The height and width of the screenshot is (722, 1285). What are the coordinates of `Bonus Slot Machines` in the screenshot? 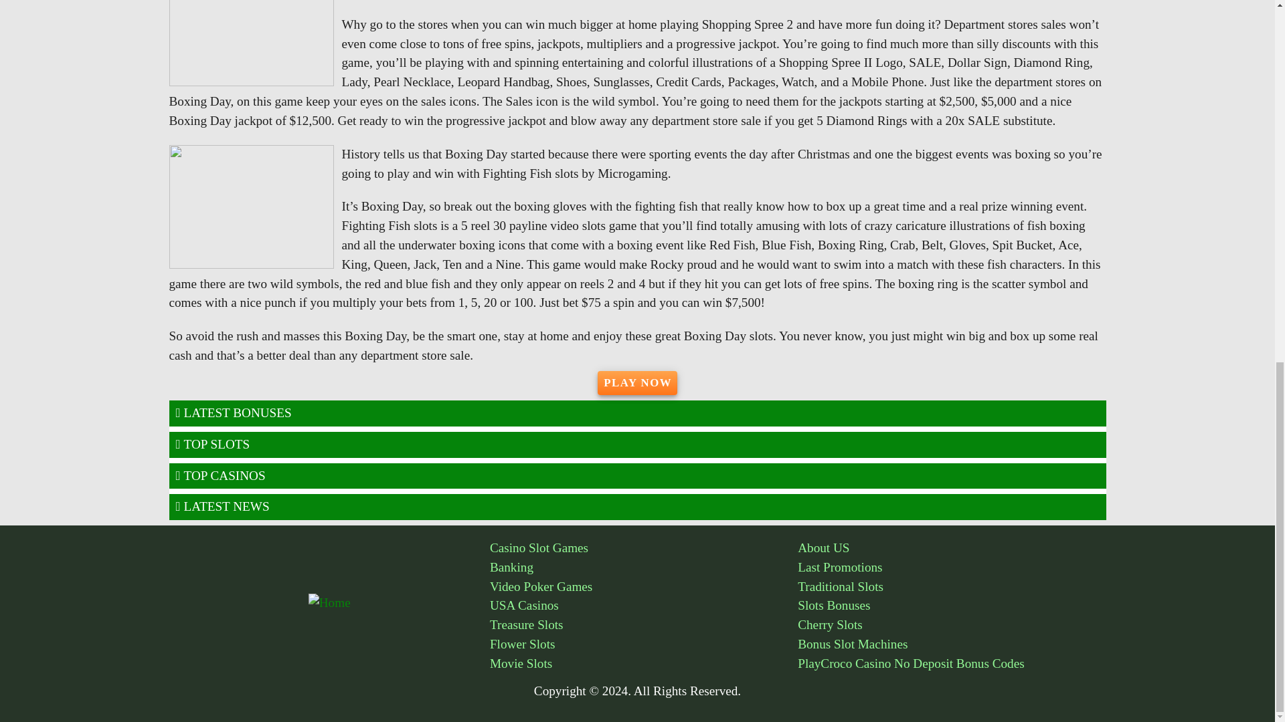 It's located at (952, 644).